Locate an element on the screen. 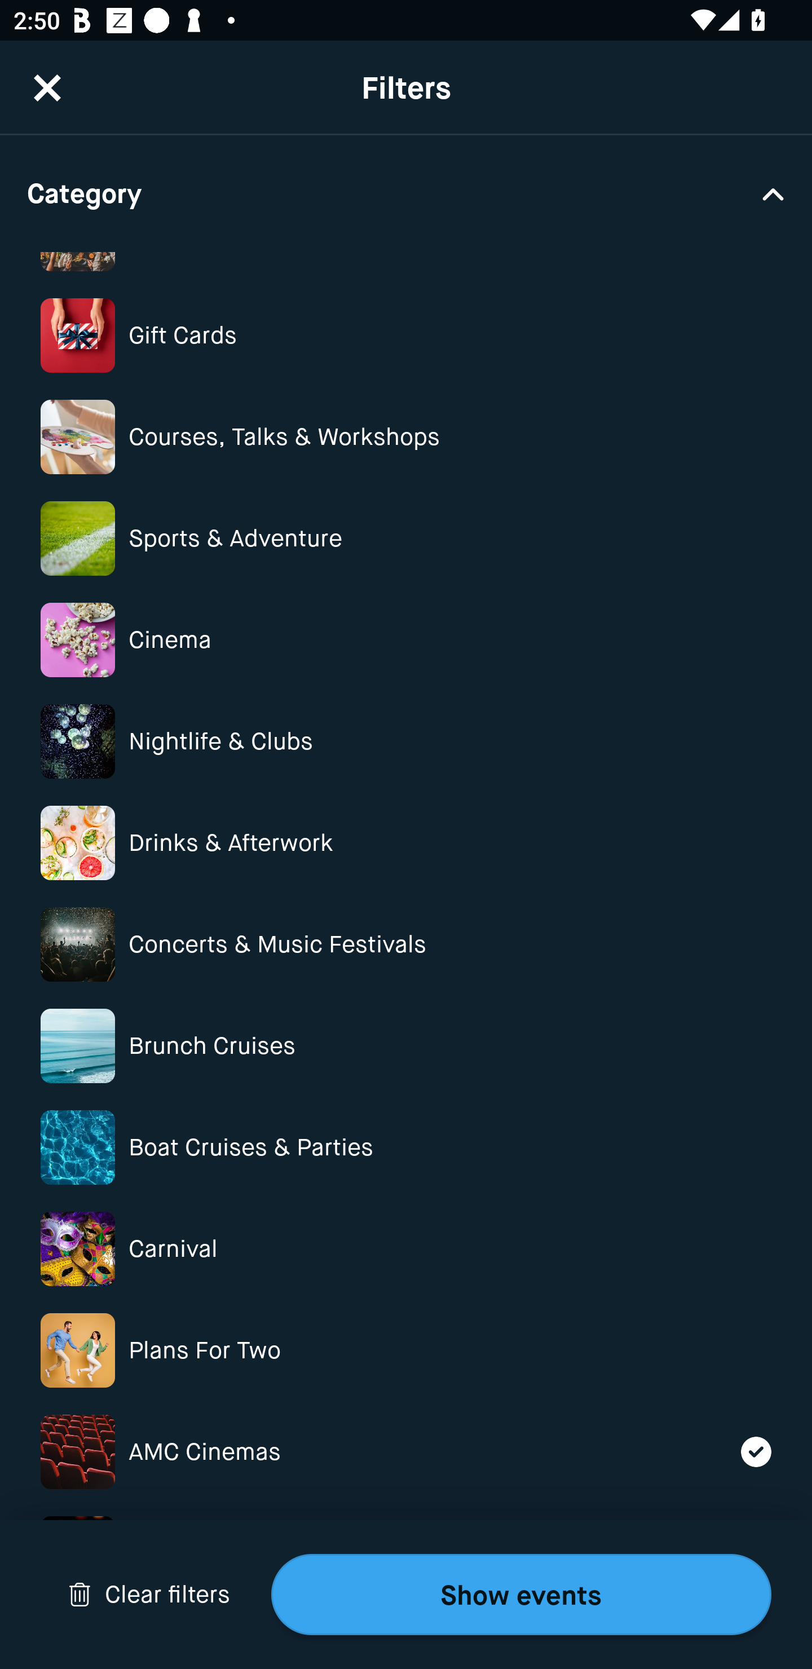 Image resolution: width=812 pixels, height=1669 pixels. Category Image Brunch Cruises is located at coordinates (406, 1045).